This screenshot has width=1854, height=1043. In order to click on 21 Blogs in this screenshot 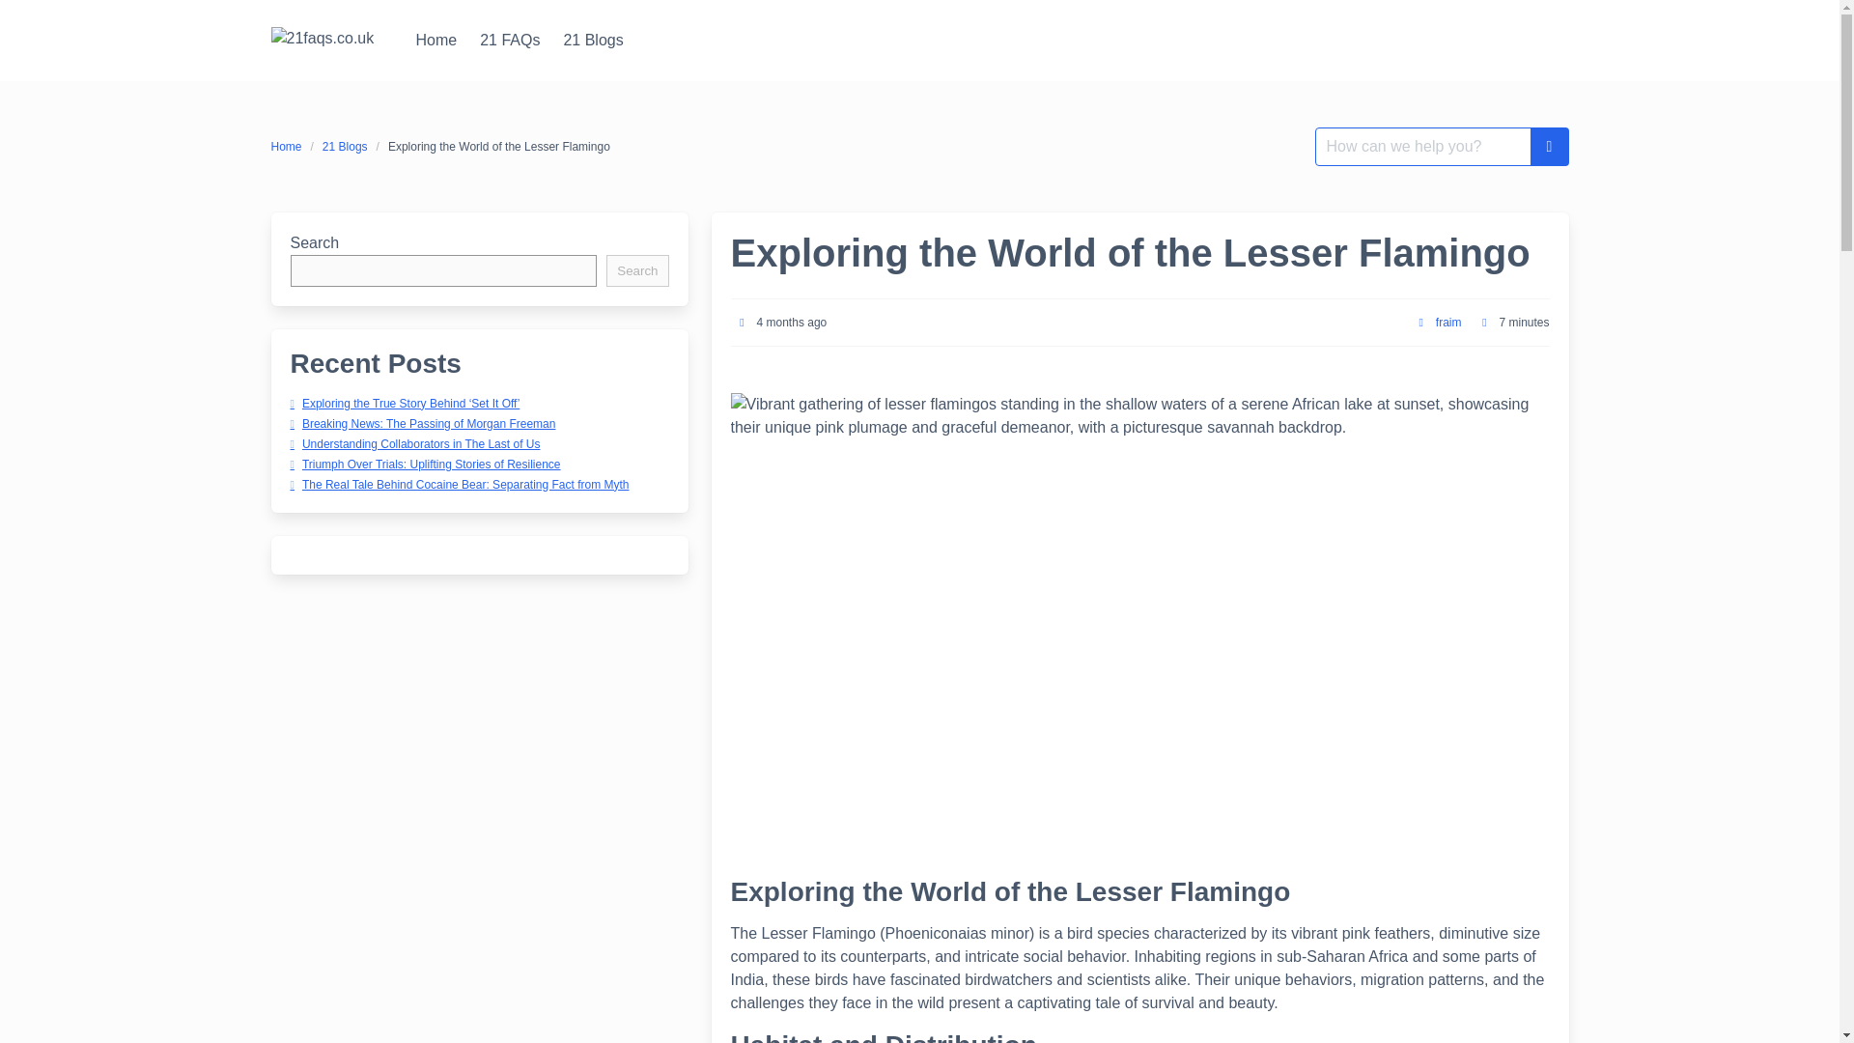, I will do `click(344, 146)`.